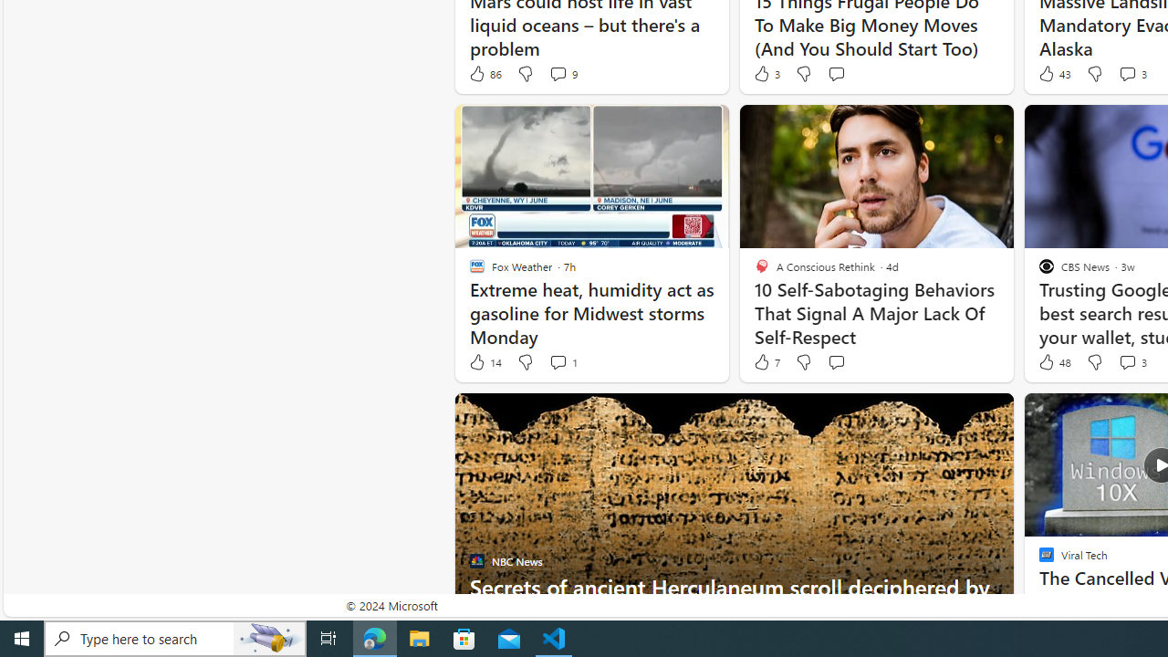 This screenshot has width=1168, height=657. What do you see at coordinates (1053, 73) in the screenshot?
I see `43 Like` at bounding box center [1053, 73].